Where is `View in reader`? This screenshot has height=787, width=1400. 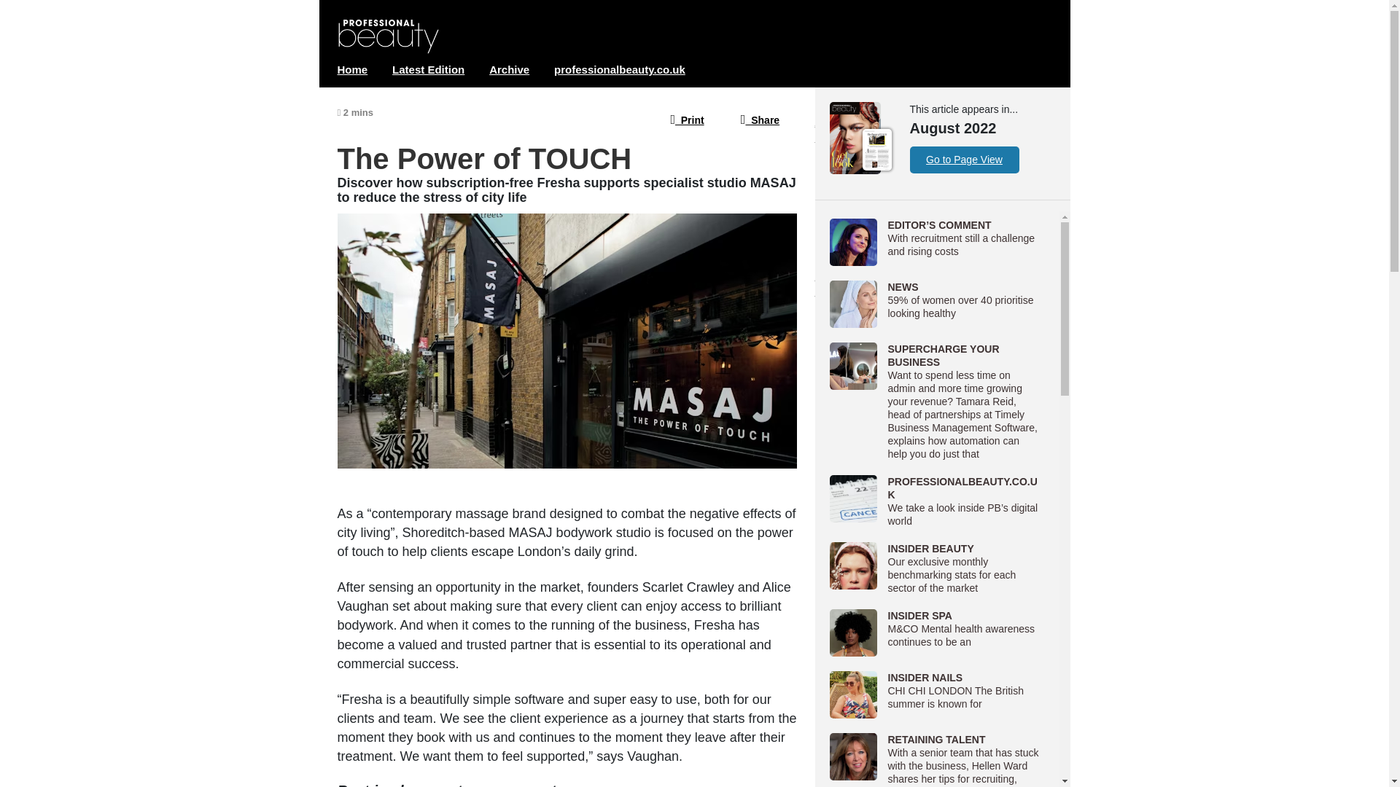 View in reader is located at coordinates (855, 137).